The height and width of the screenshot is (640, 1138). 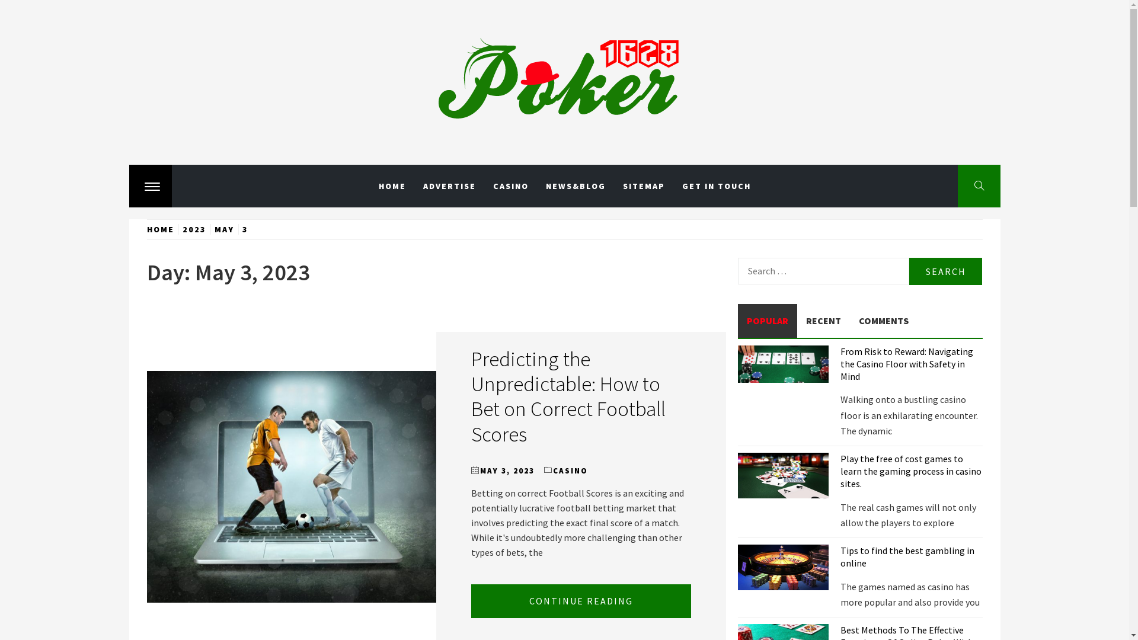 What do you see at coordinates (162, 229) in the screenshot?
I see `HOME` at bounding box center [162, 229].